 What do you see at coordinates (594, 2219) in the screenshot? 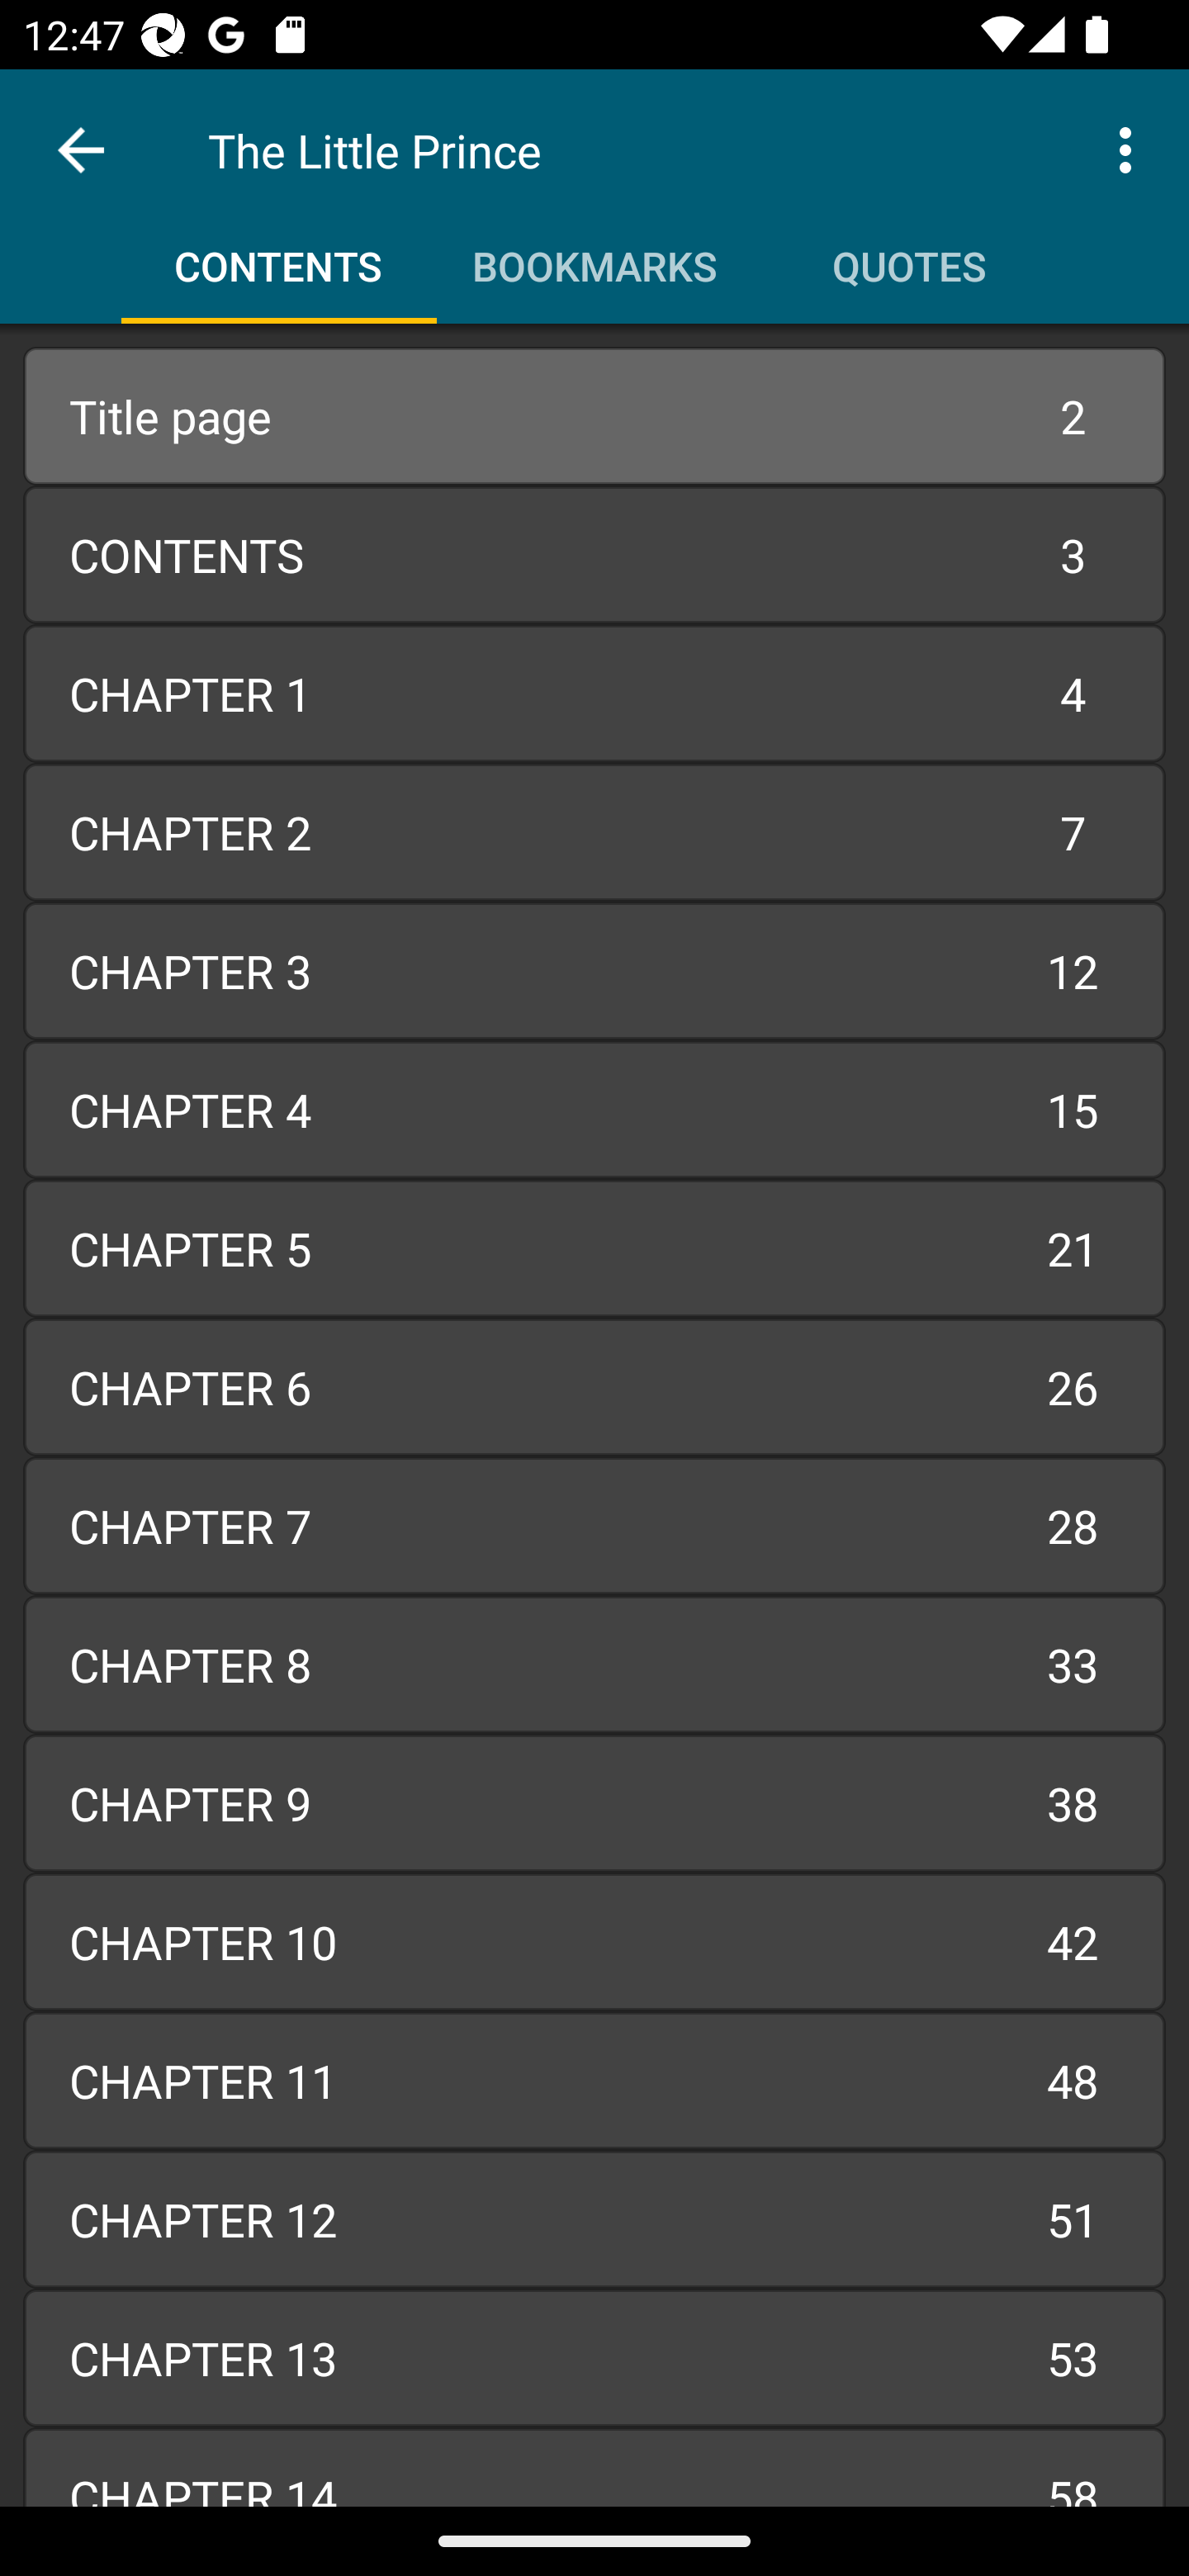
I see `CHAPTER 12 51` at bounding box center [594, 2219].